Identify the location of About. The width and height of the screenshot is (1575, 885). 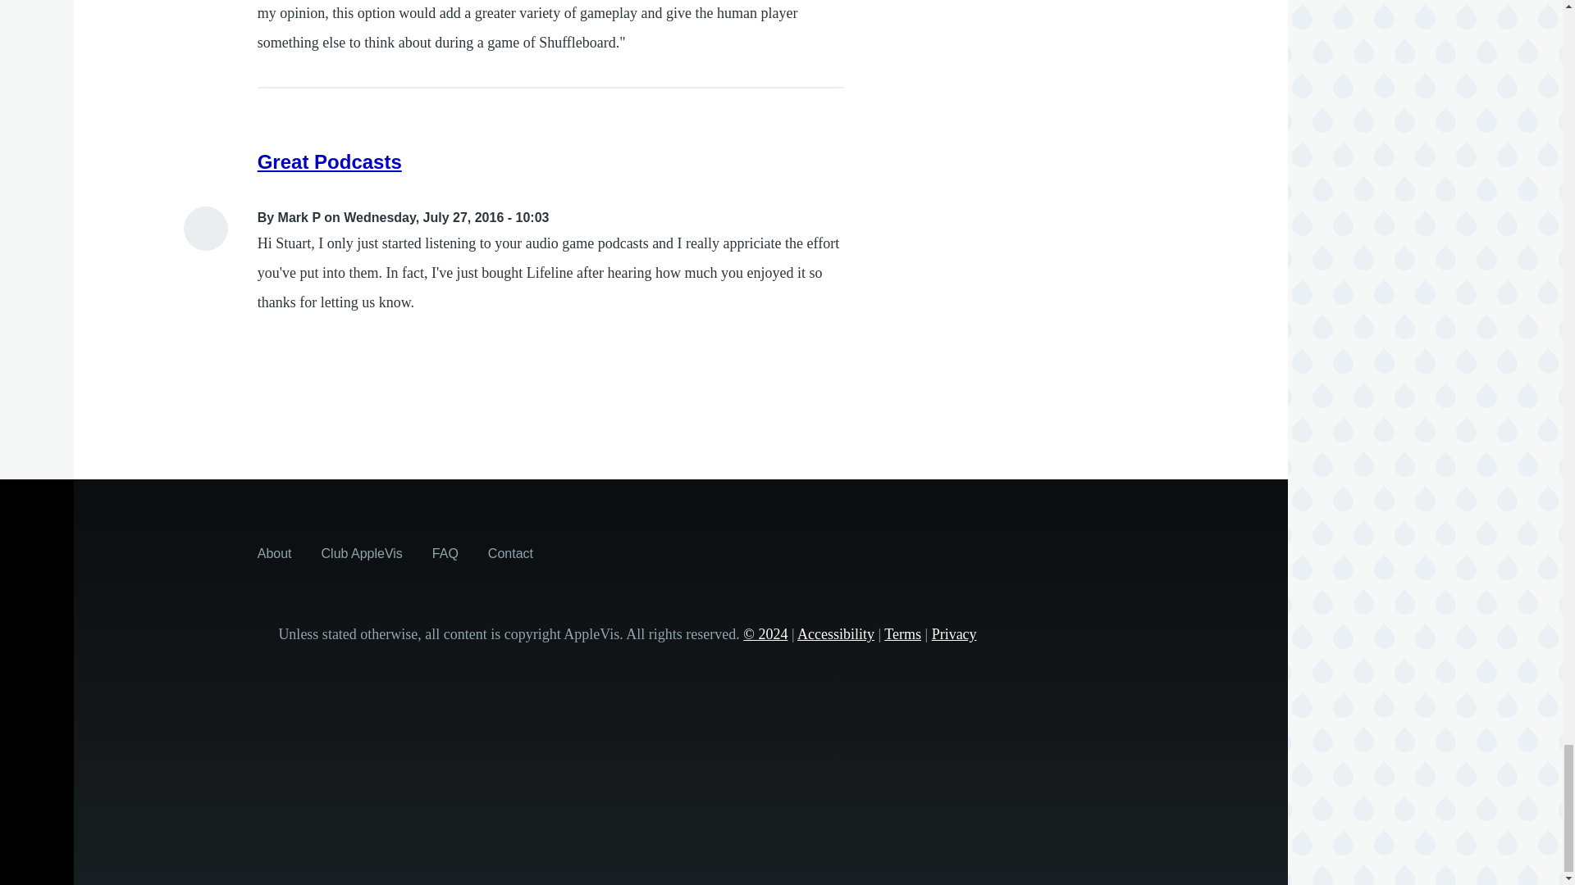
(274, 552).